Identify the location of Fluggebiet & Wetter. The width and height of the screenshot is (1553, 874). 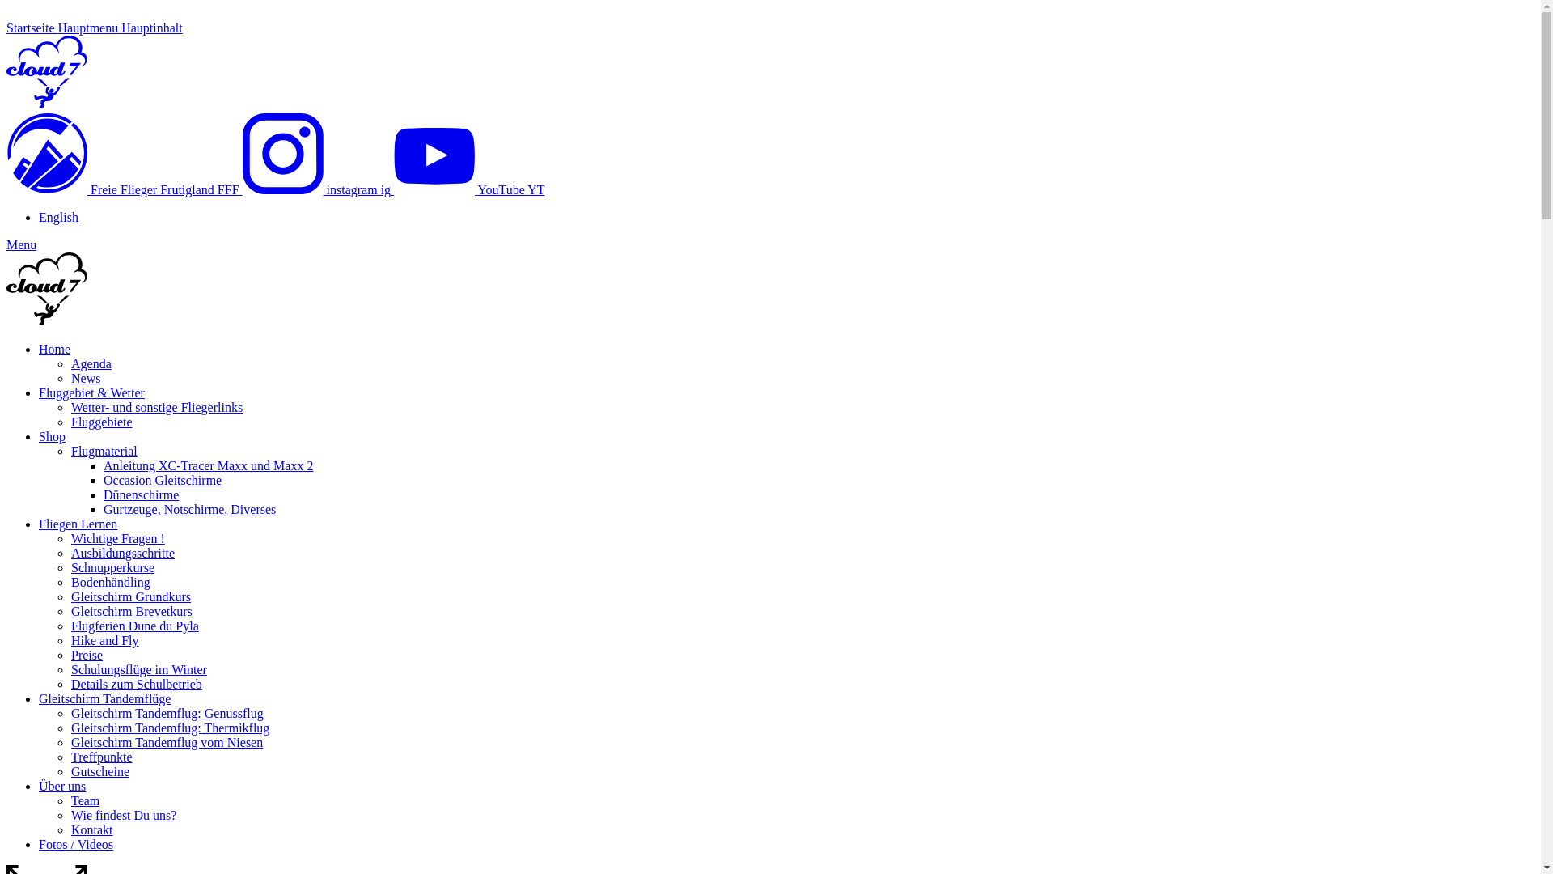
(92, 393).